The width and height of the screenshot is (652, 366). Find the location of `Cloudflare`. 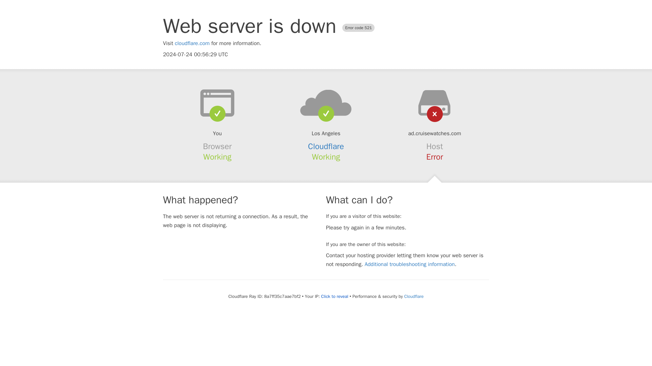

Cloudflare is located at coordinates (326, 146).